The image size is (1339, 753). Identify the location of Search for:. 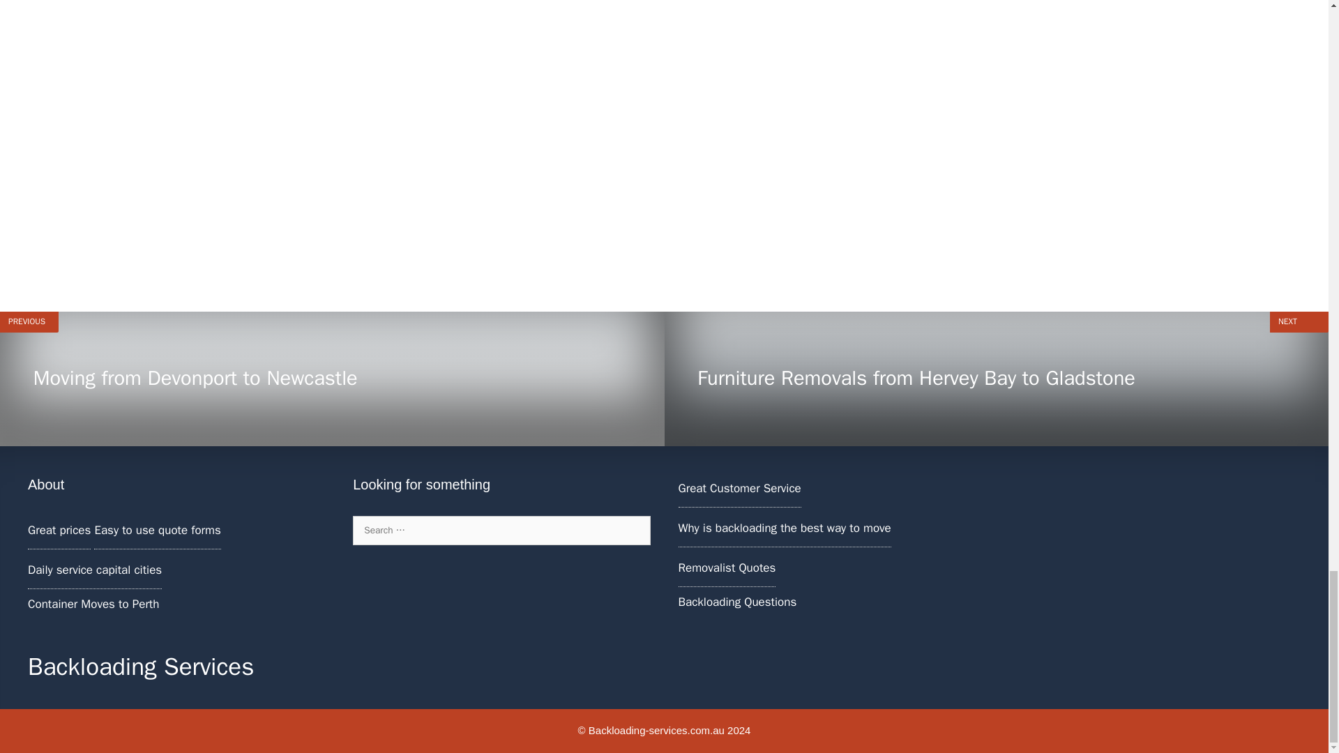
(501, 530).